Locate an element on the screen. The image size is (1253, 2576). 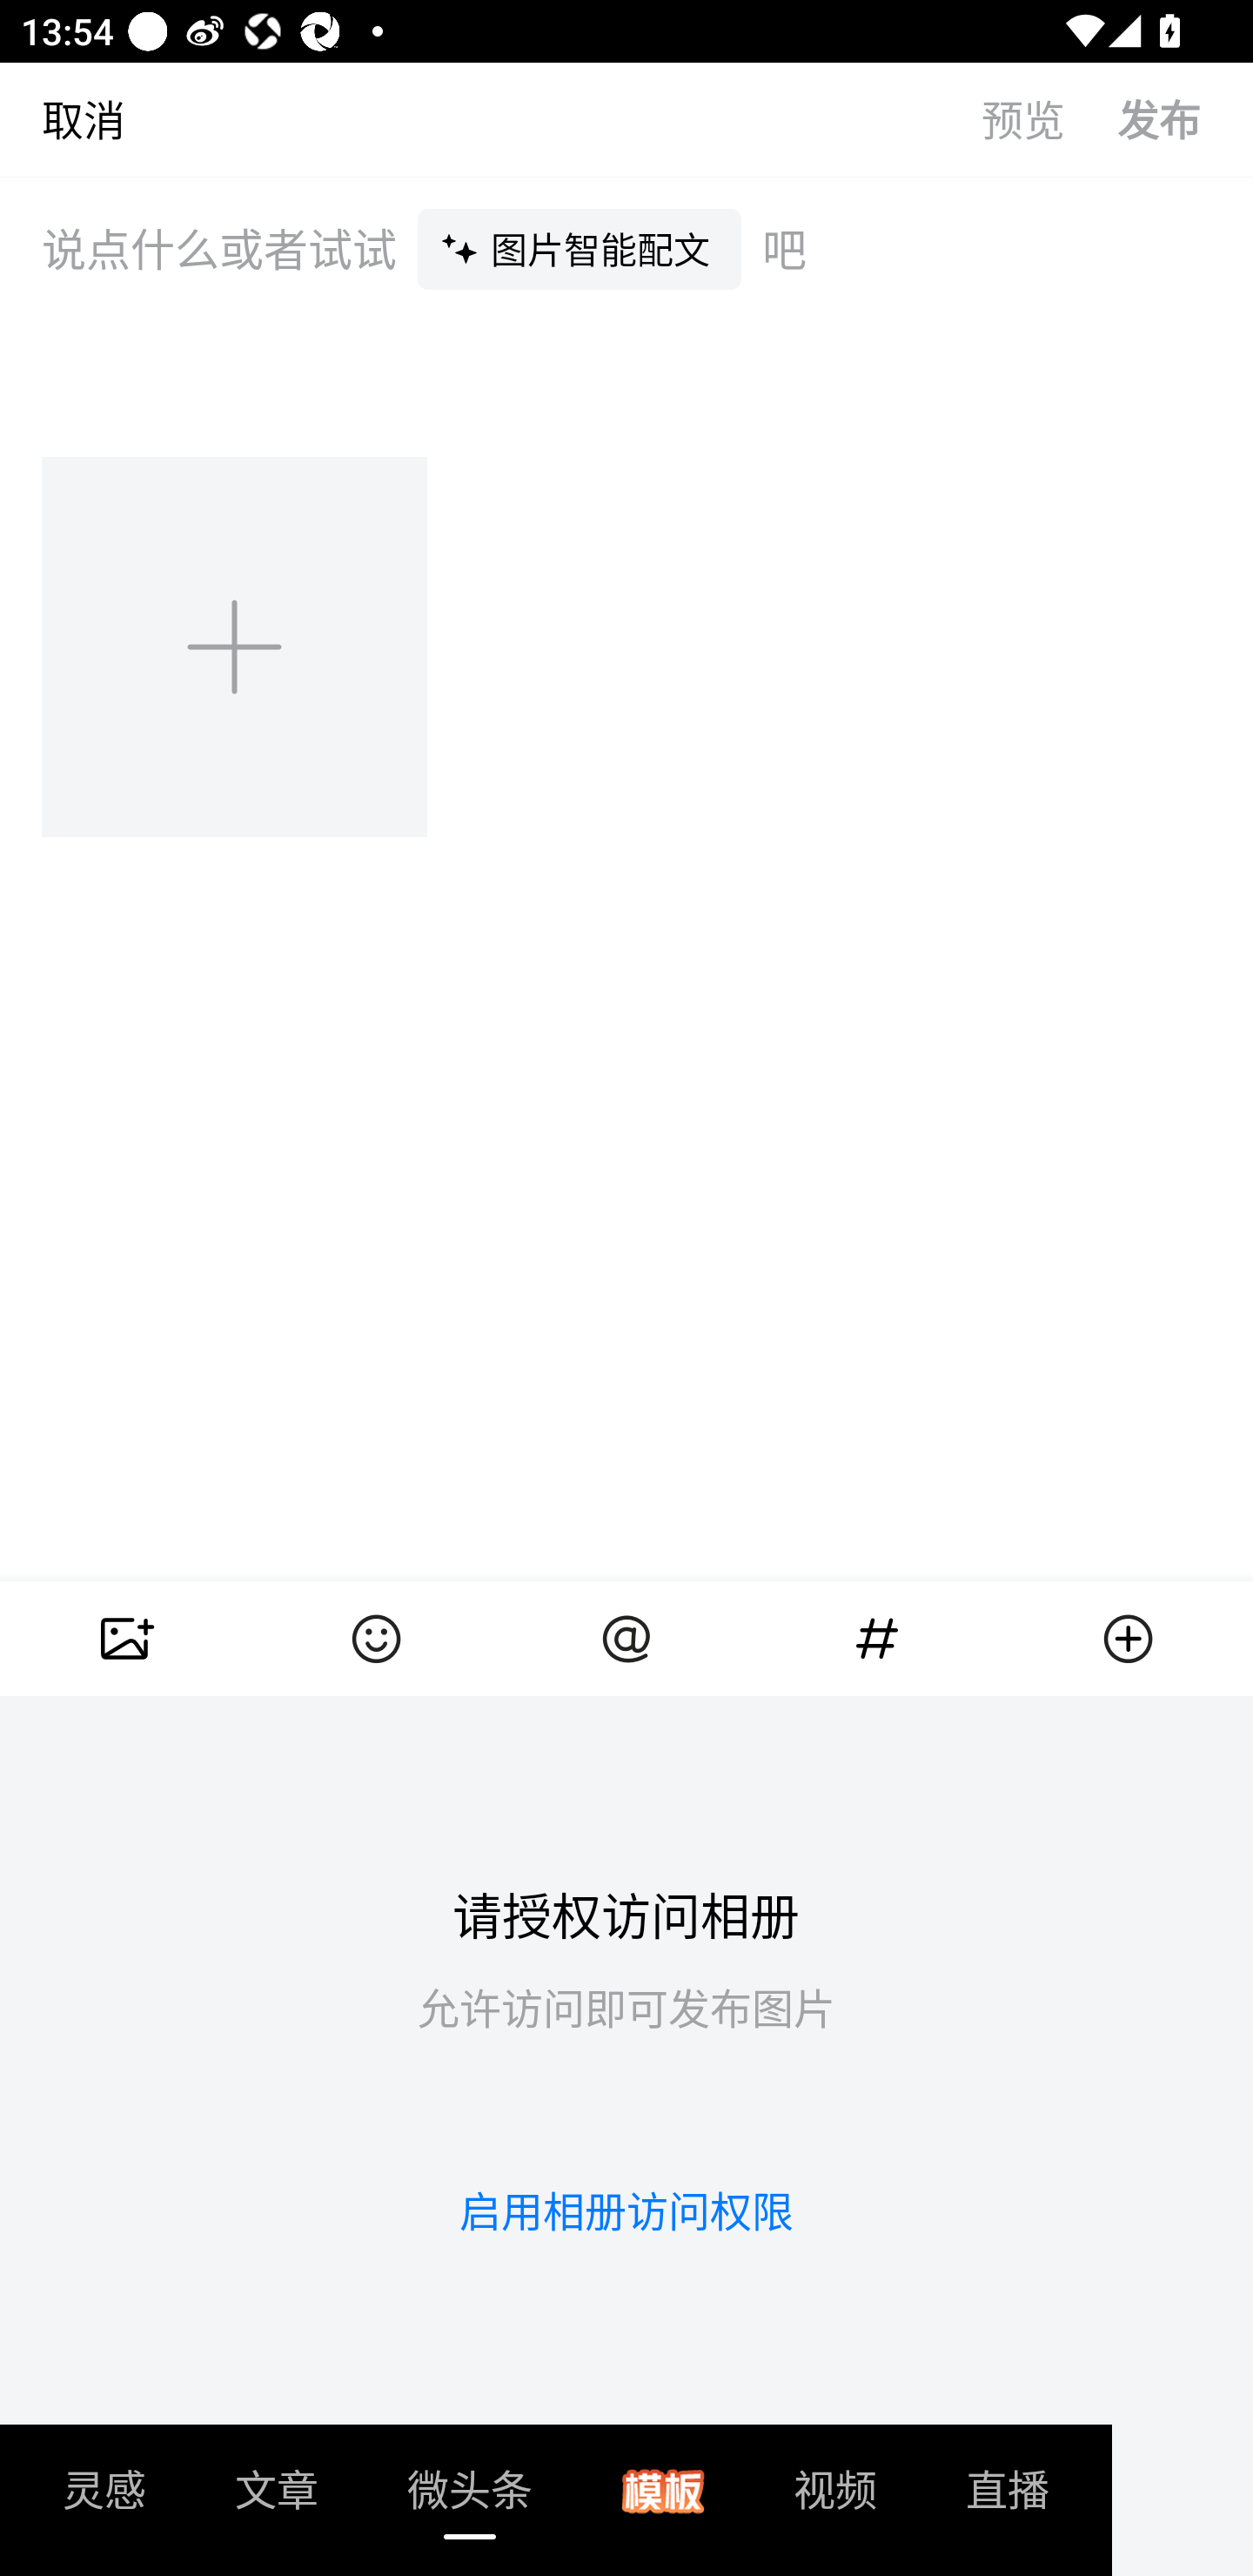
微头条 is located at coordinates (470, 2499).